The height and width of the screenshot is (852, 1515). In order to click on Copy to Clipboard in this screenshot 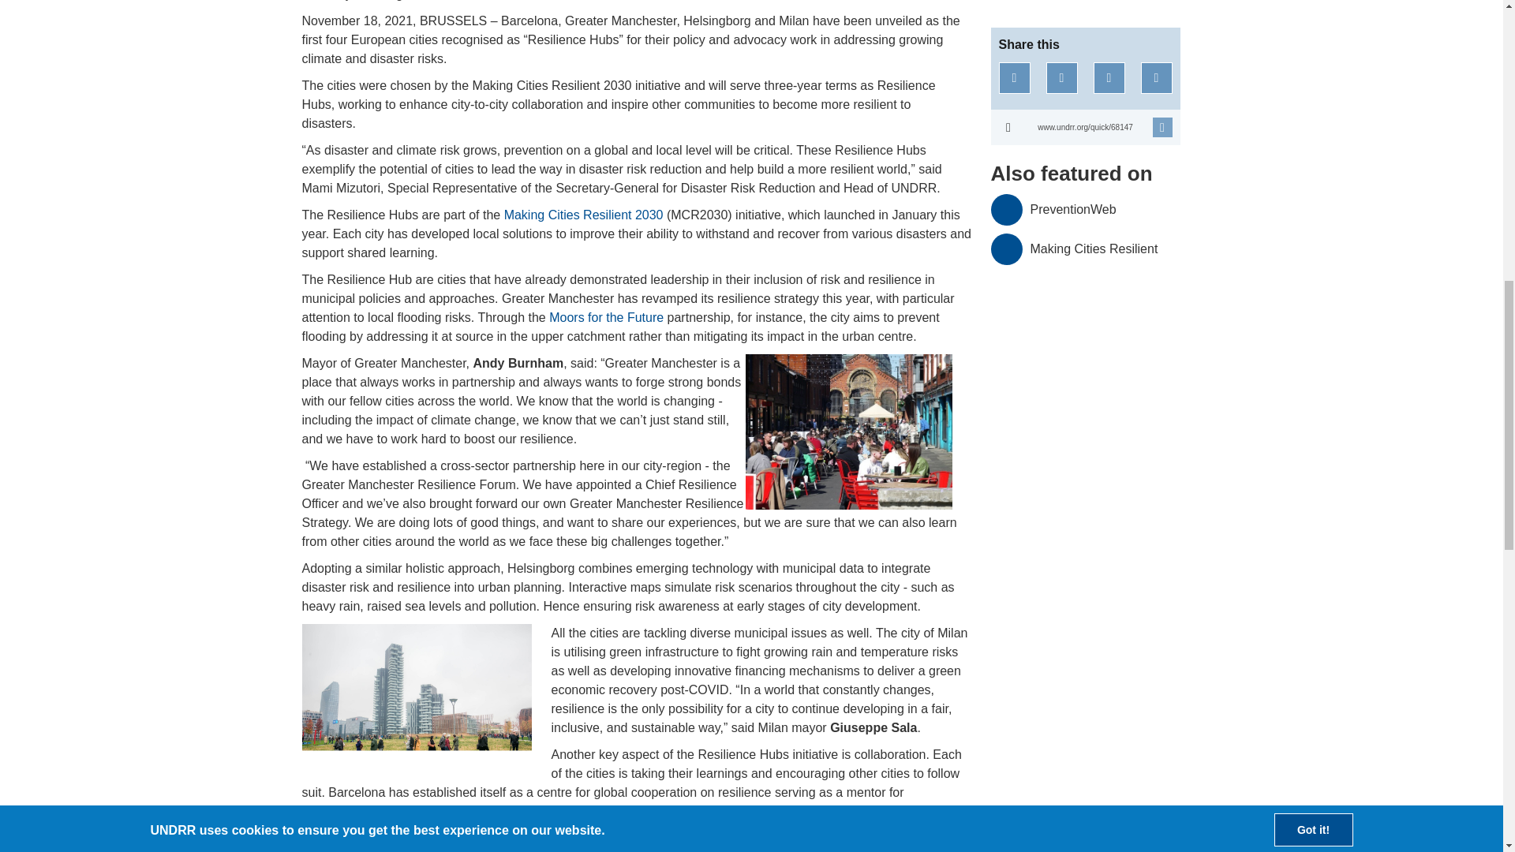, I will do `click(1085, 127)`.